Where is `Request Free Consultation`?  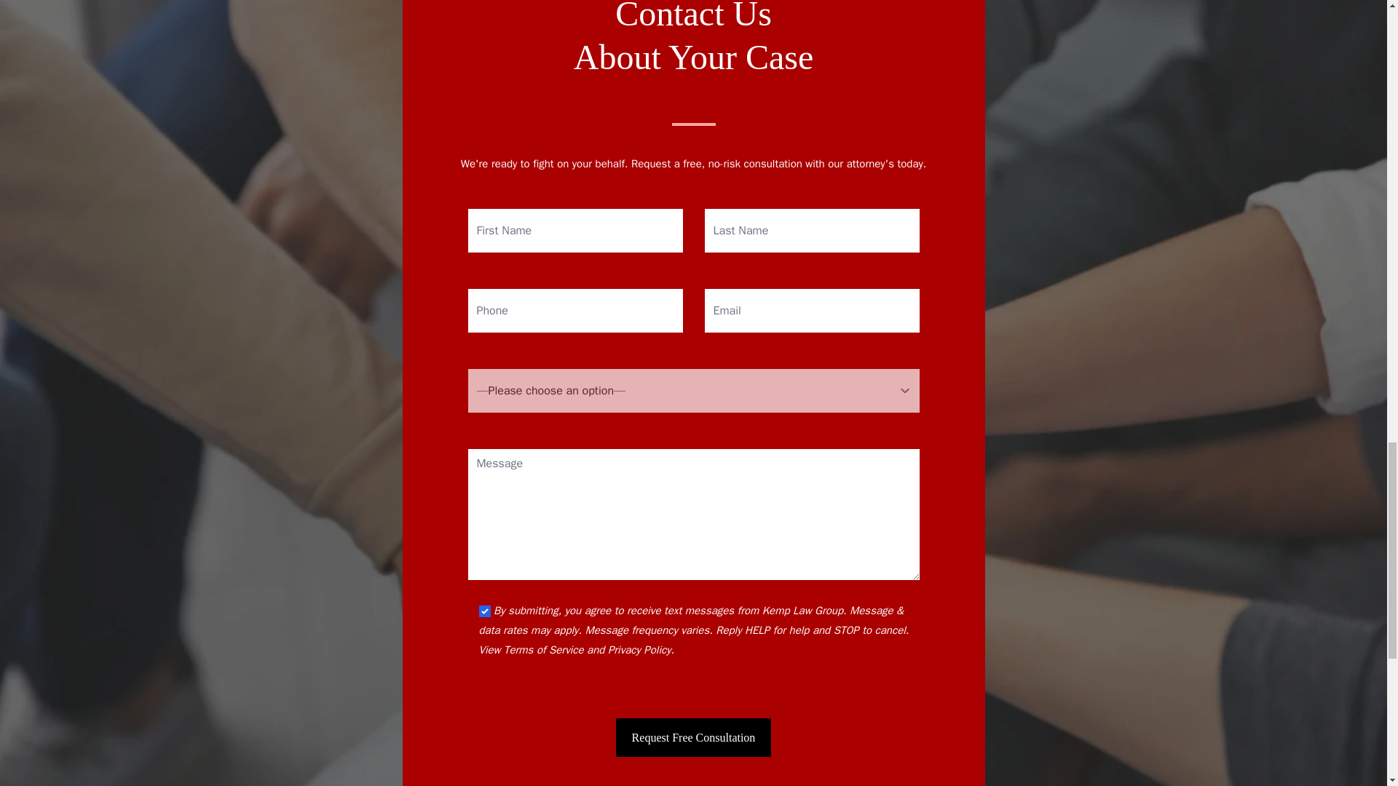
Request Free Consultation is located at coordinates (693, 738).